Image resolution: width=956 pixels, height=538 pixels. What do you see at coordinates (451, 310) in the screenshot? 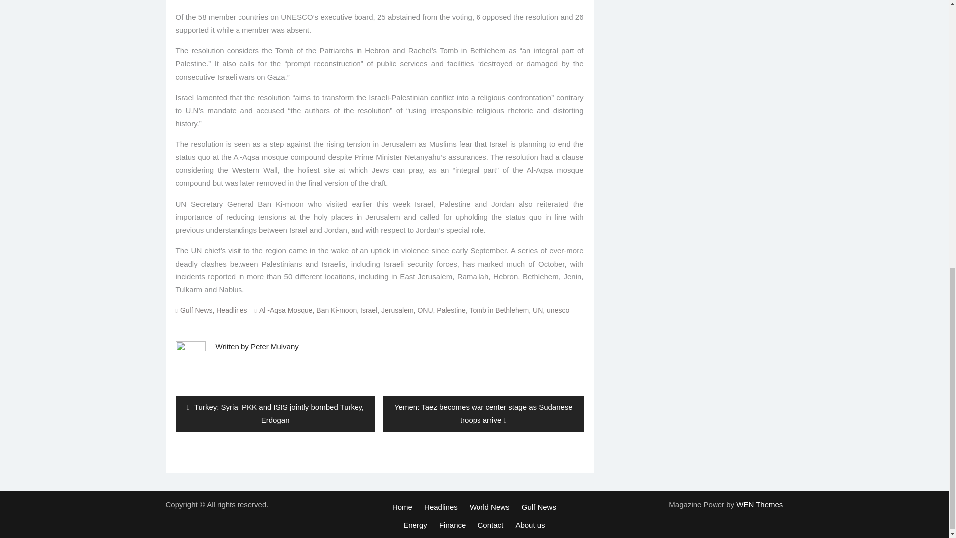
I see `Palestine` at bounding box center [451, 310].